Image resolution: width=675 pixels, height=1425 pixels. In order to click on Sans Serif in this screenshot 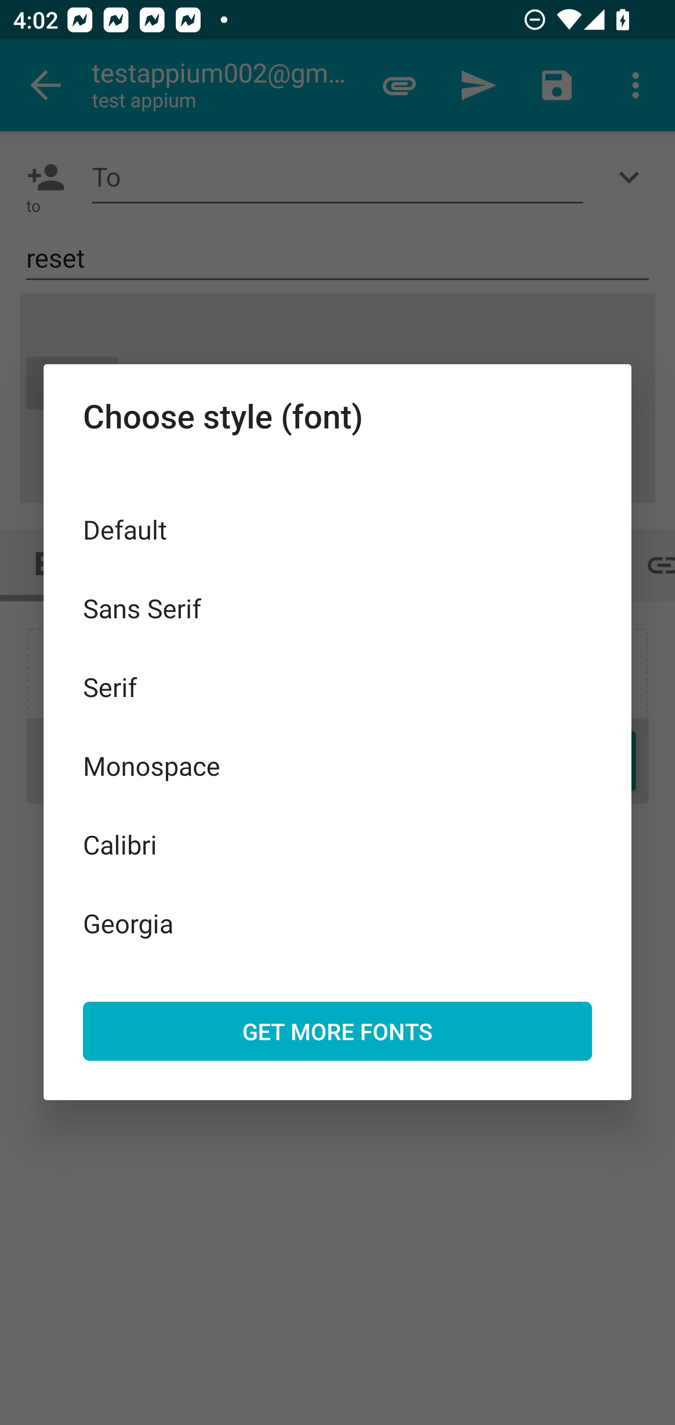, I will do `click(337, 607)`.